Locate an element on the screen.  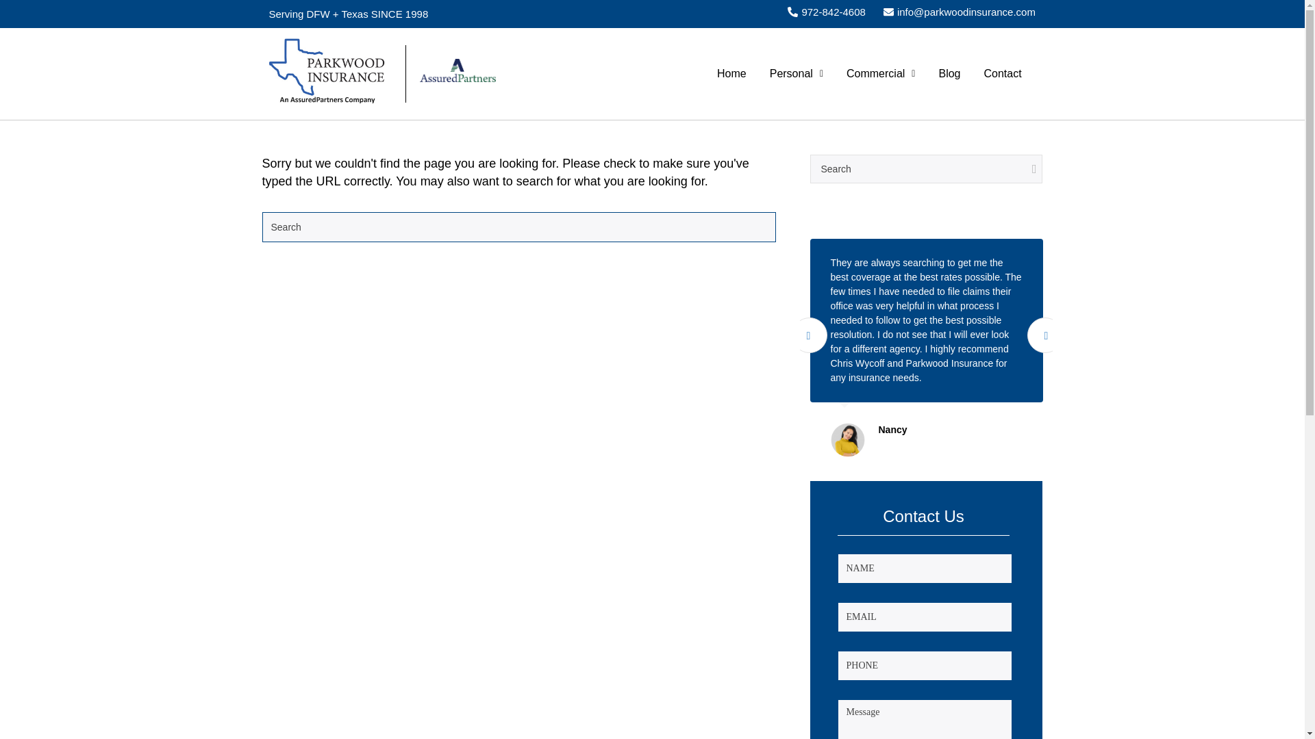
Contact is located at coordinates (1003, 74).